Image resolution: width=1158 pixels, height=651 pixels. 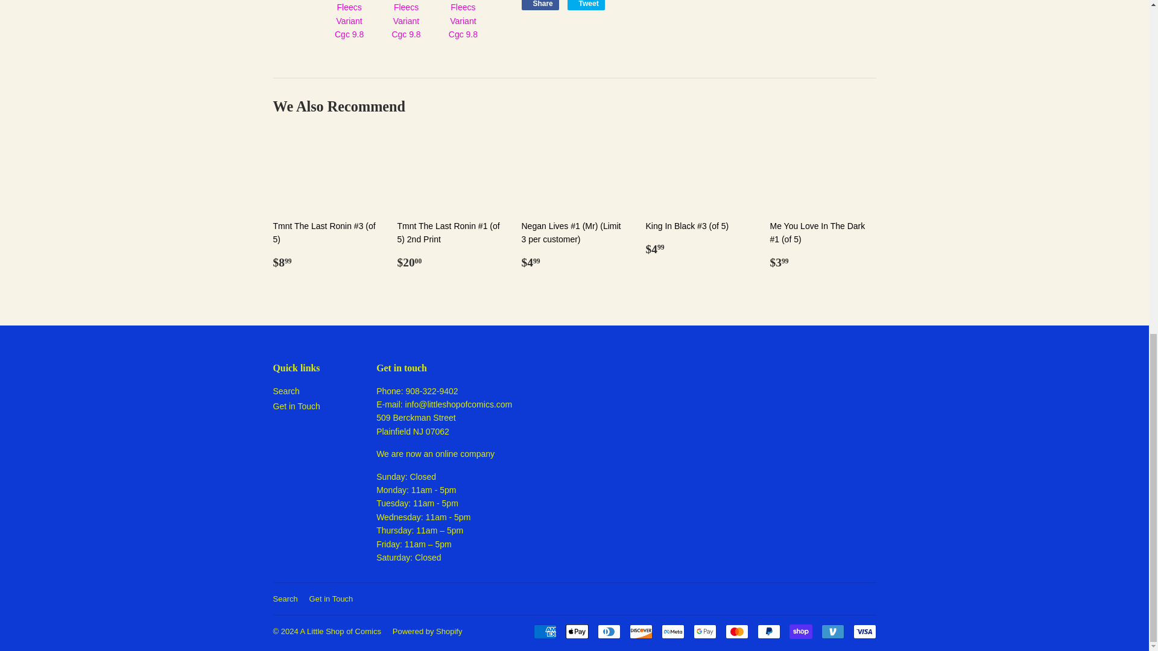 I want to click on Shop Pay, so click(x=800, y=631).